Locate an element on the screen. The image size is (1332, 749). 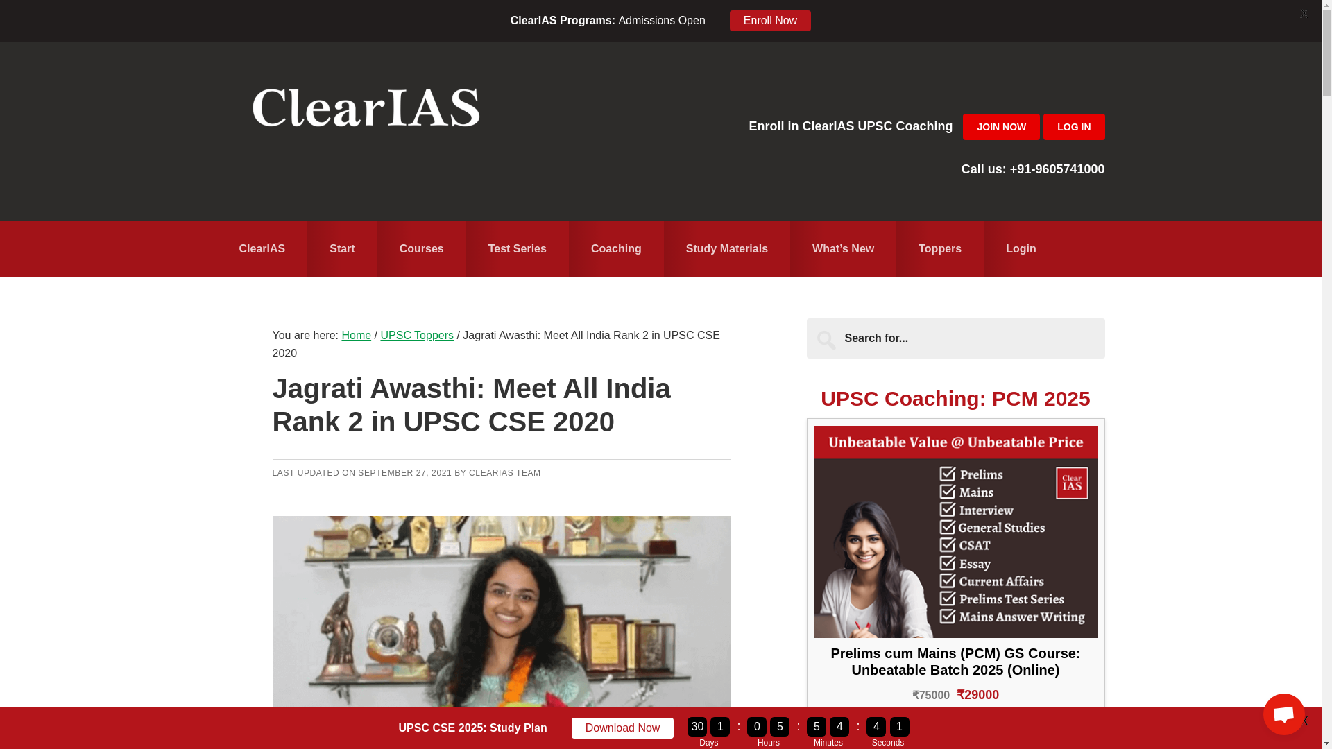
Courses is located at coordinates (422, 248).